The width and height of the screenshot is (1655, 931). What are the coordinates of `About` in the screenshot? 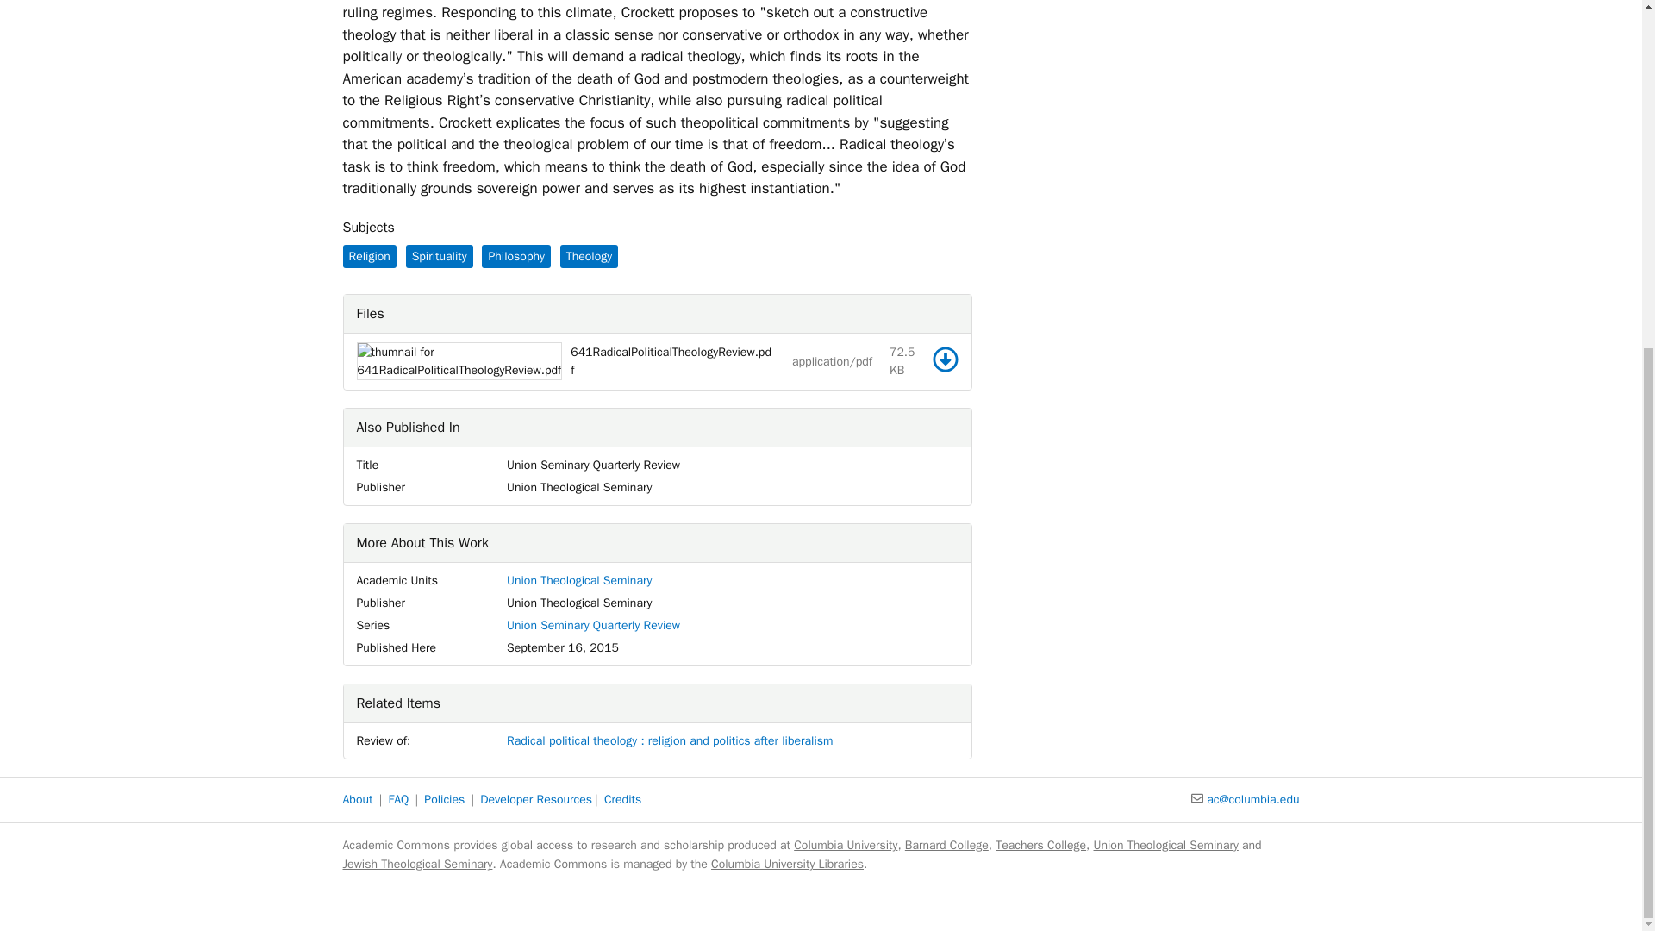 It's located at (358, 800).